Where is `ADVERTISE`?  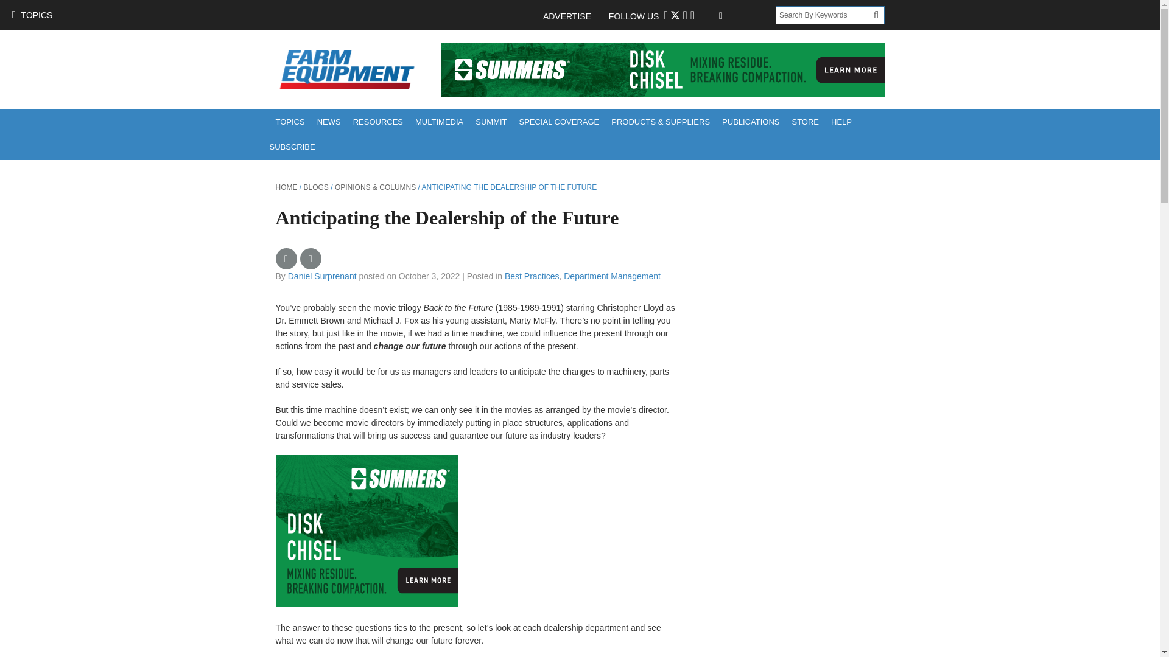
ADVERTISE is located at coordinates (573, 16).